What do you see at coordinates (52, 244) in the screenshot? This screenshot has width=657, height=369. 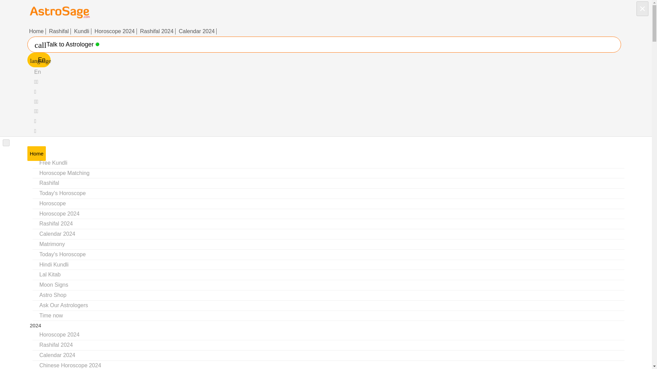 I see `Matrimony` at bounding box center [52, 244].